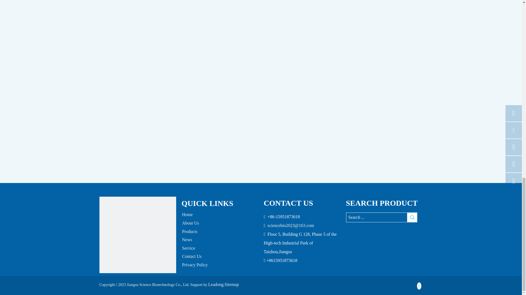 The height and width of the screenshot is (295, 526). What do you see at coordinates (190, 232) in the screenshot?
I see `Products` at bounding box center [190, 232].